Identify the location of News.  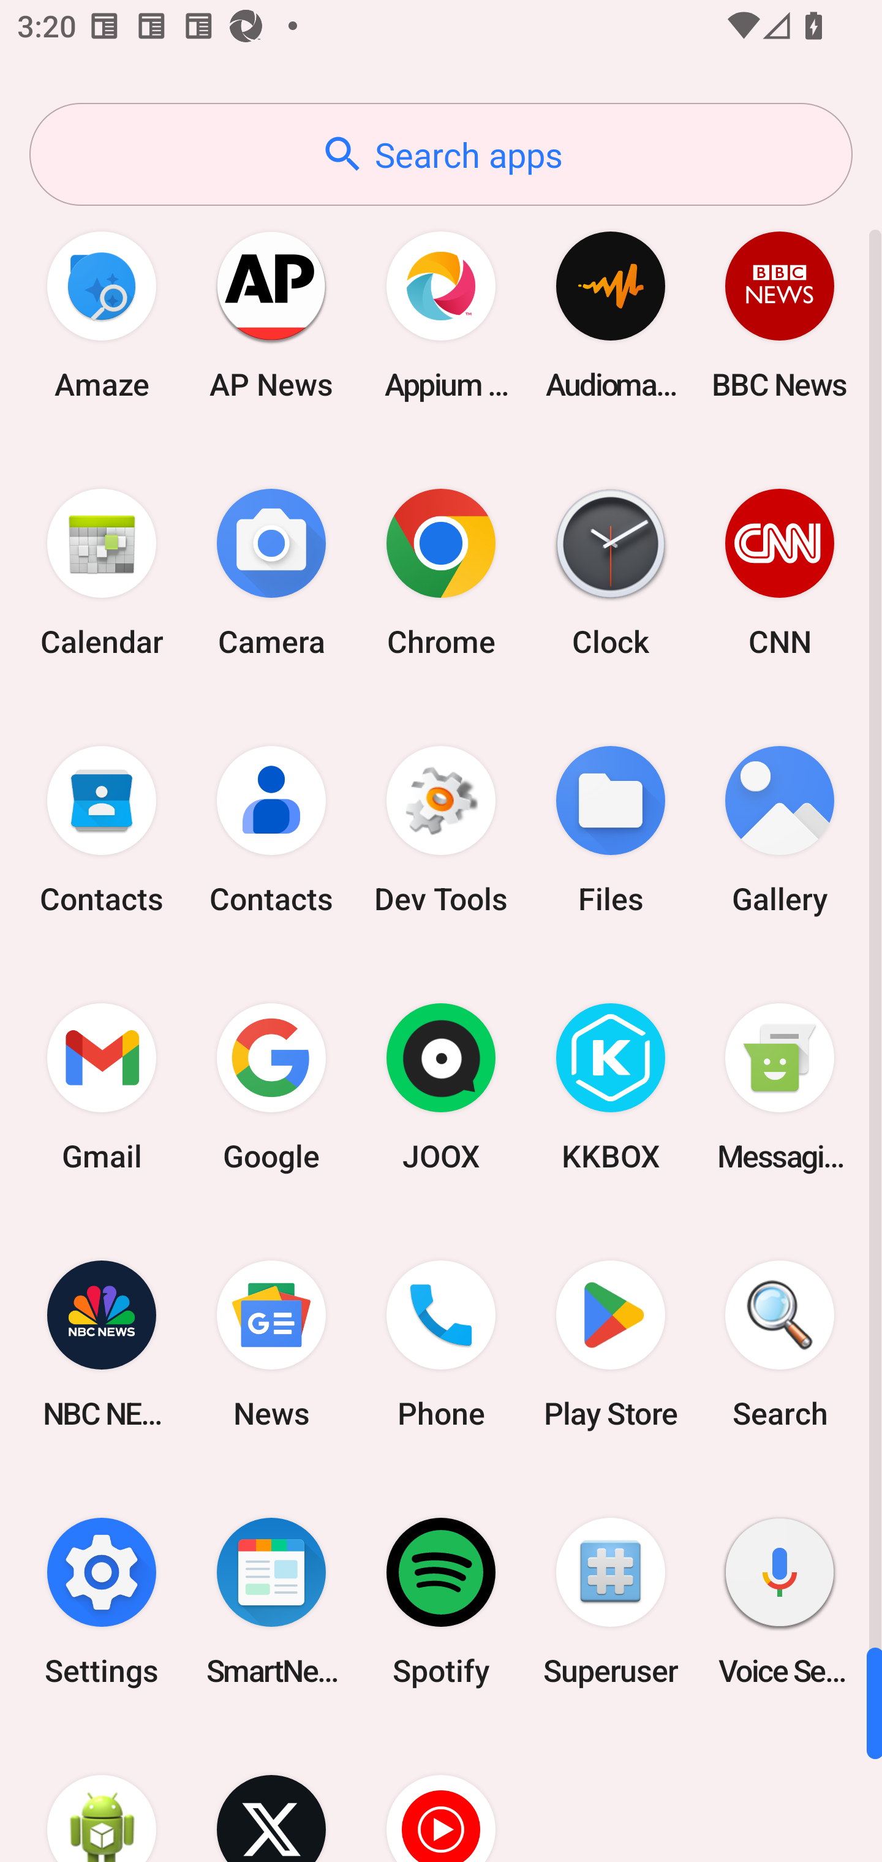
(271, 1344).